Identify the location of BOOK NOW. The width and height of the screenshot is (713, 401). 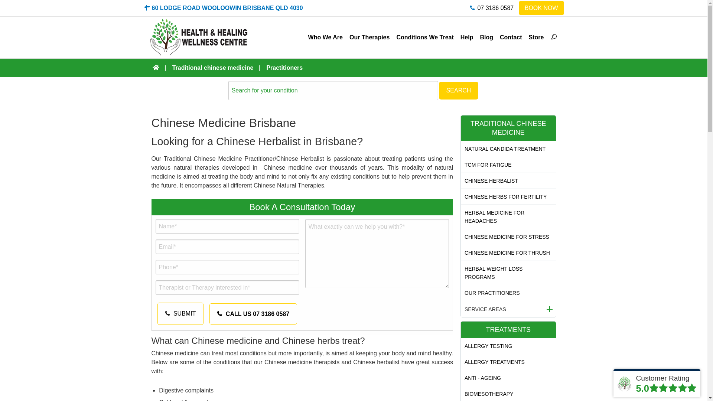
(541, 8).